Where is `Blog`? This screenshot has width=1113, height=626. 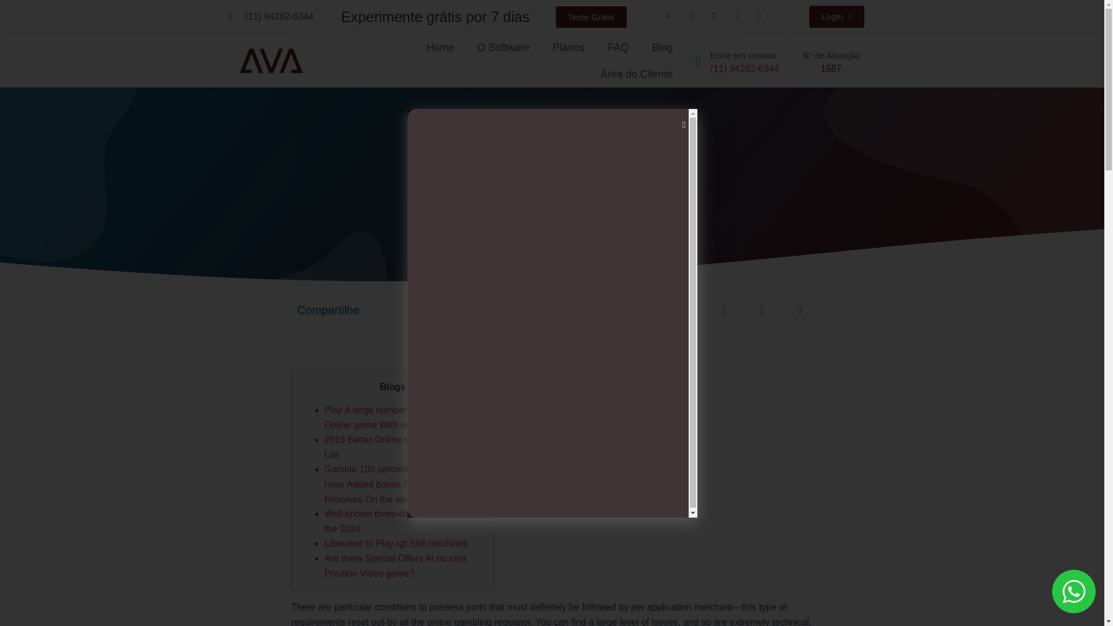 Blog is located at coordinates (662, 48).